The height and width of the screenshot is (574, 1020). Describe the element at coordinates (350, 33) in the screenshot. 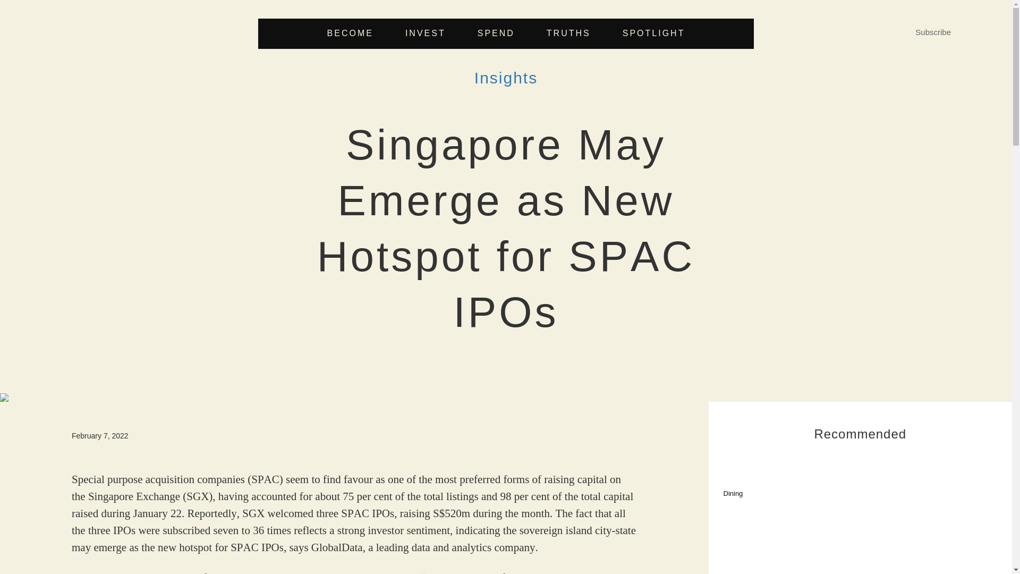

I see `BECOME` at that location.